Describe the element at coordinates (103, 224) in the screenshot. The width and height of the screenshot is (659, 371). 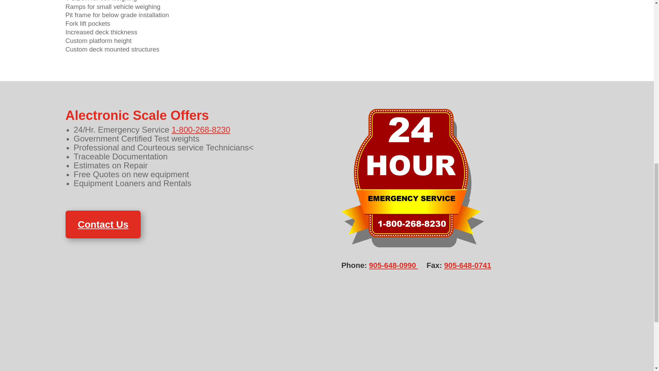
I see `Contact Us` at that location.